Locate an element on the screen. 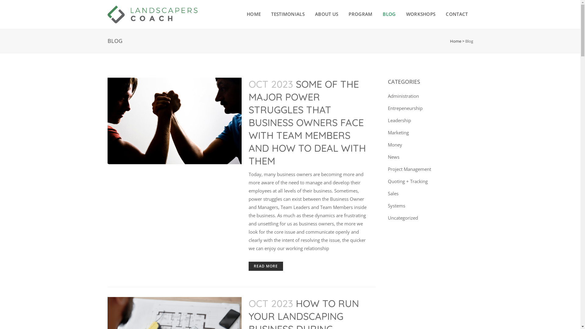  Leadership is located at coordinates (399, 120).